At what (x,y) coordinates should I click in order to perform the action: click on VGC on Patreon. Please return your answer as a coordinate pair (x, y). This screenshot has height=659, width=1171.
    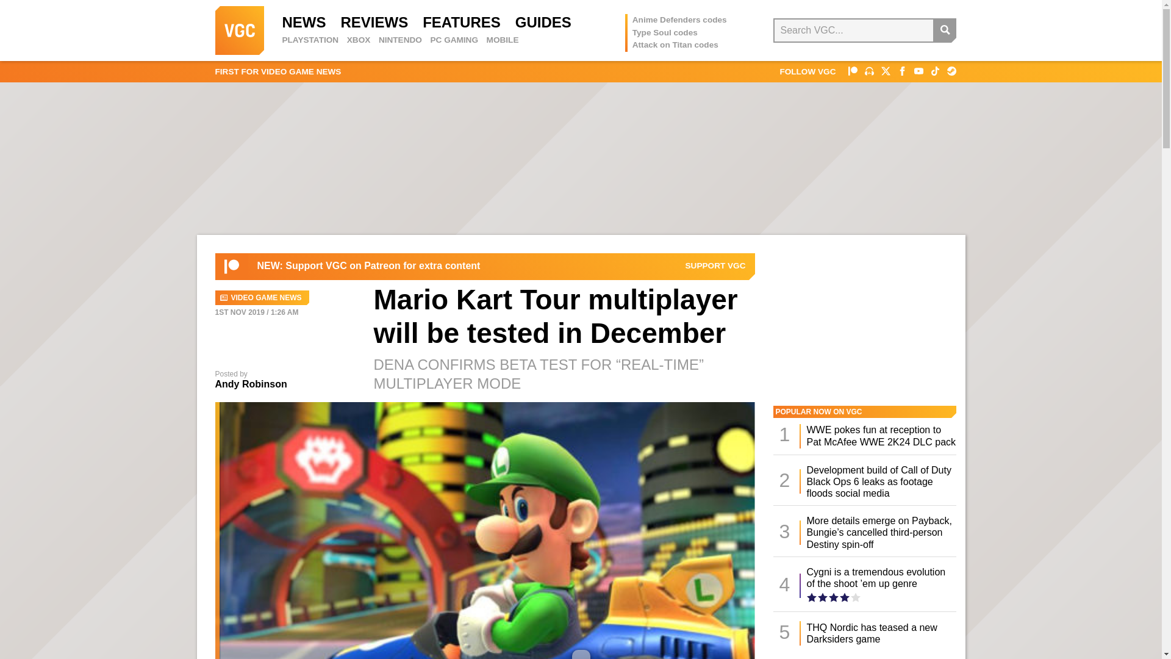
    Looking at the image, I should click on (715, 265).